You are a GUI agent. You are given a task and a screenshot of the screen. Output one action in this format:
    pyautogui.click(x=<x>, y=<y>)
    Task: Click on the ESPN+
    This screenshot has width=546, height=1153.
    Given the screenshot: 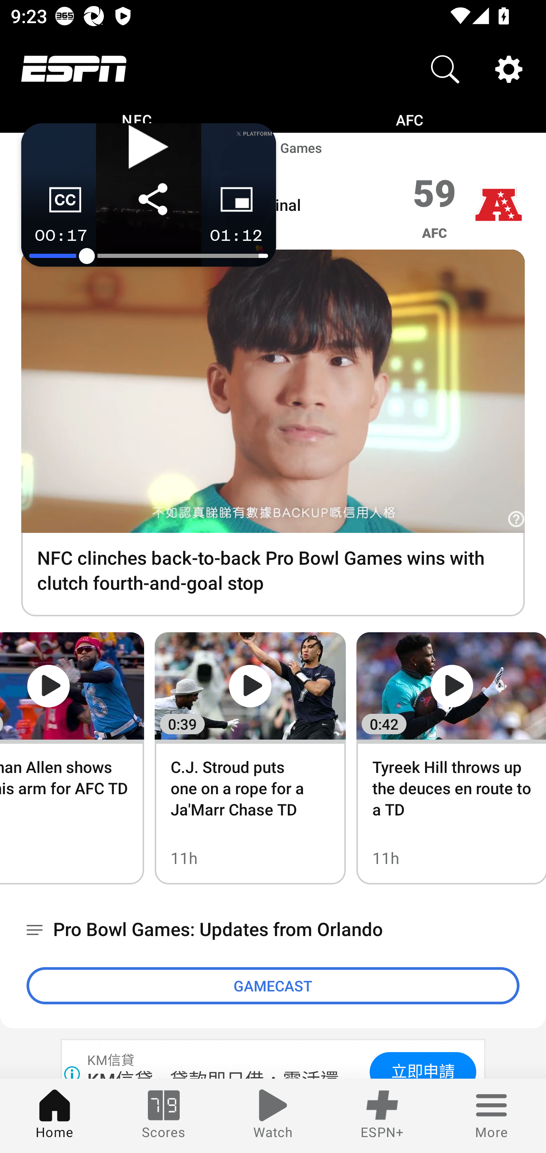 What is the action you would take?
    pyautogui.click(x=382, y=1116)
    